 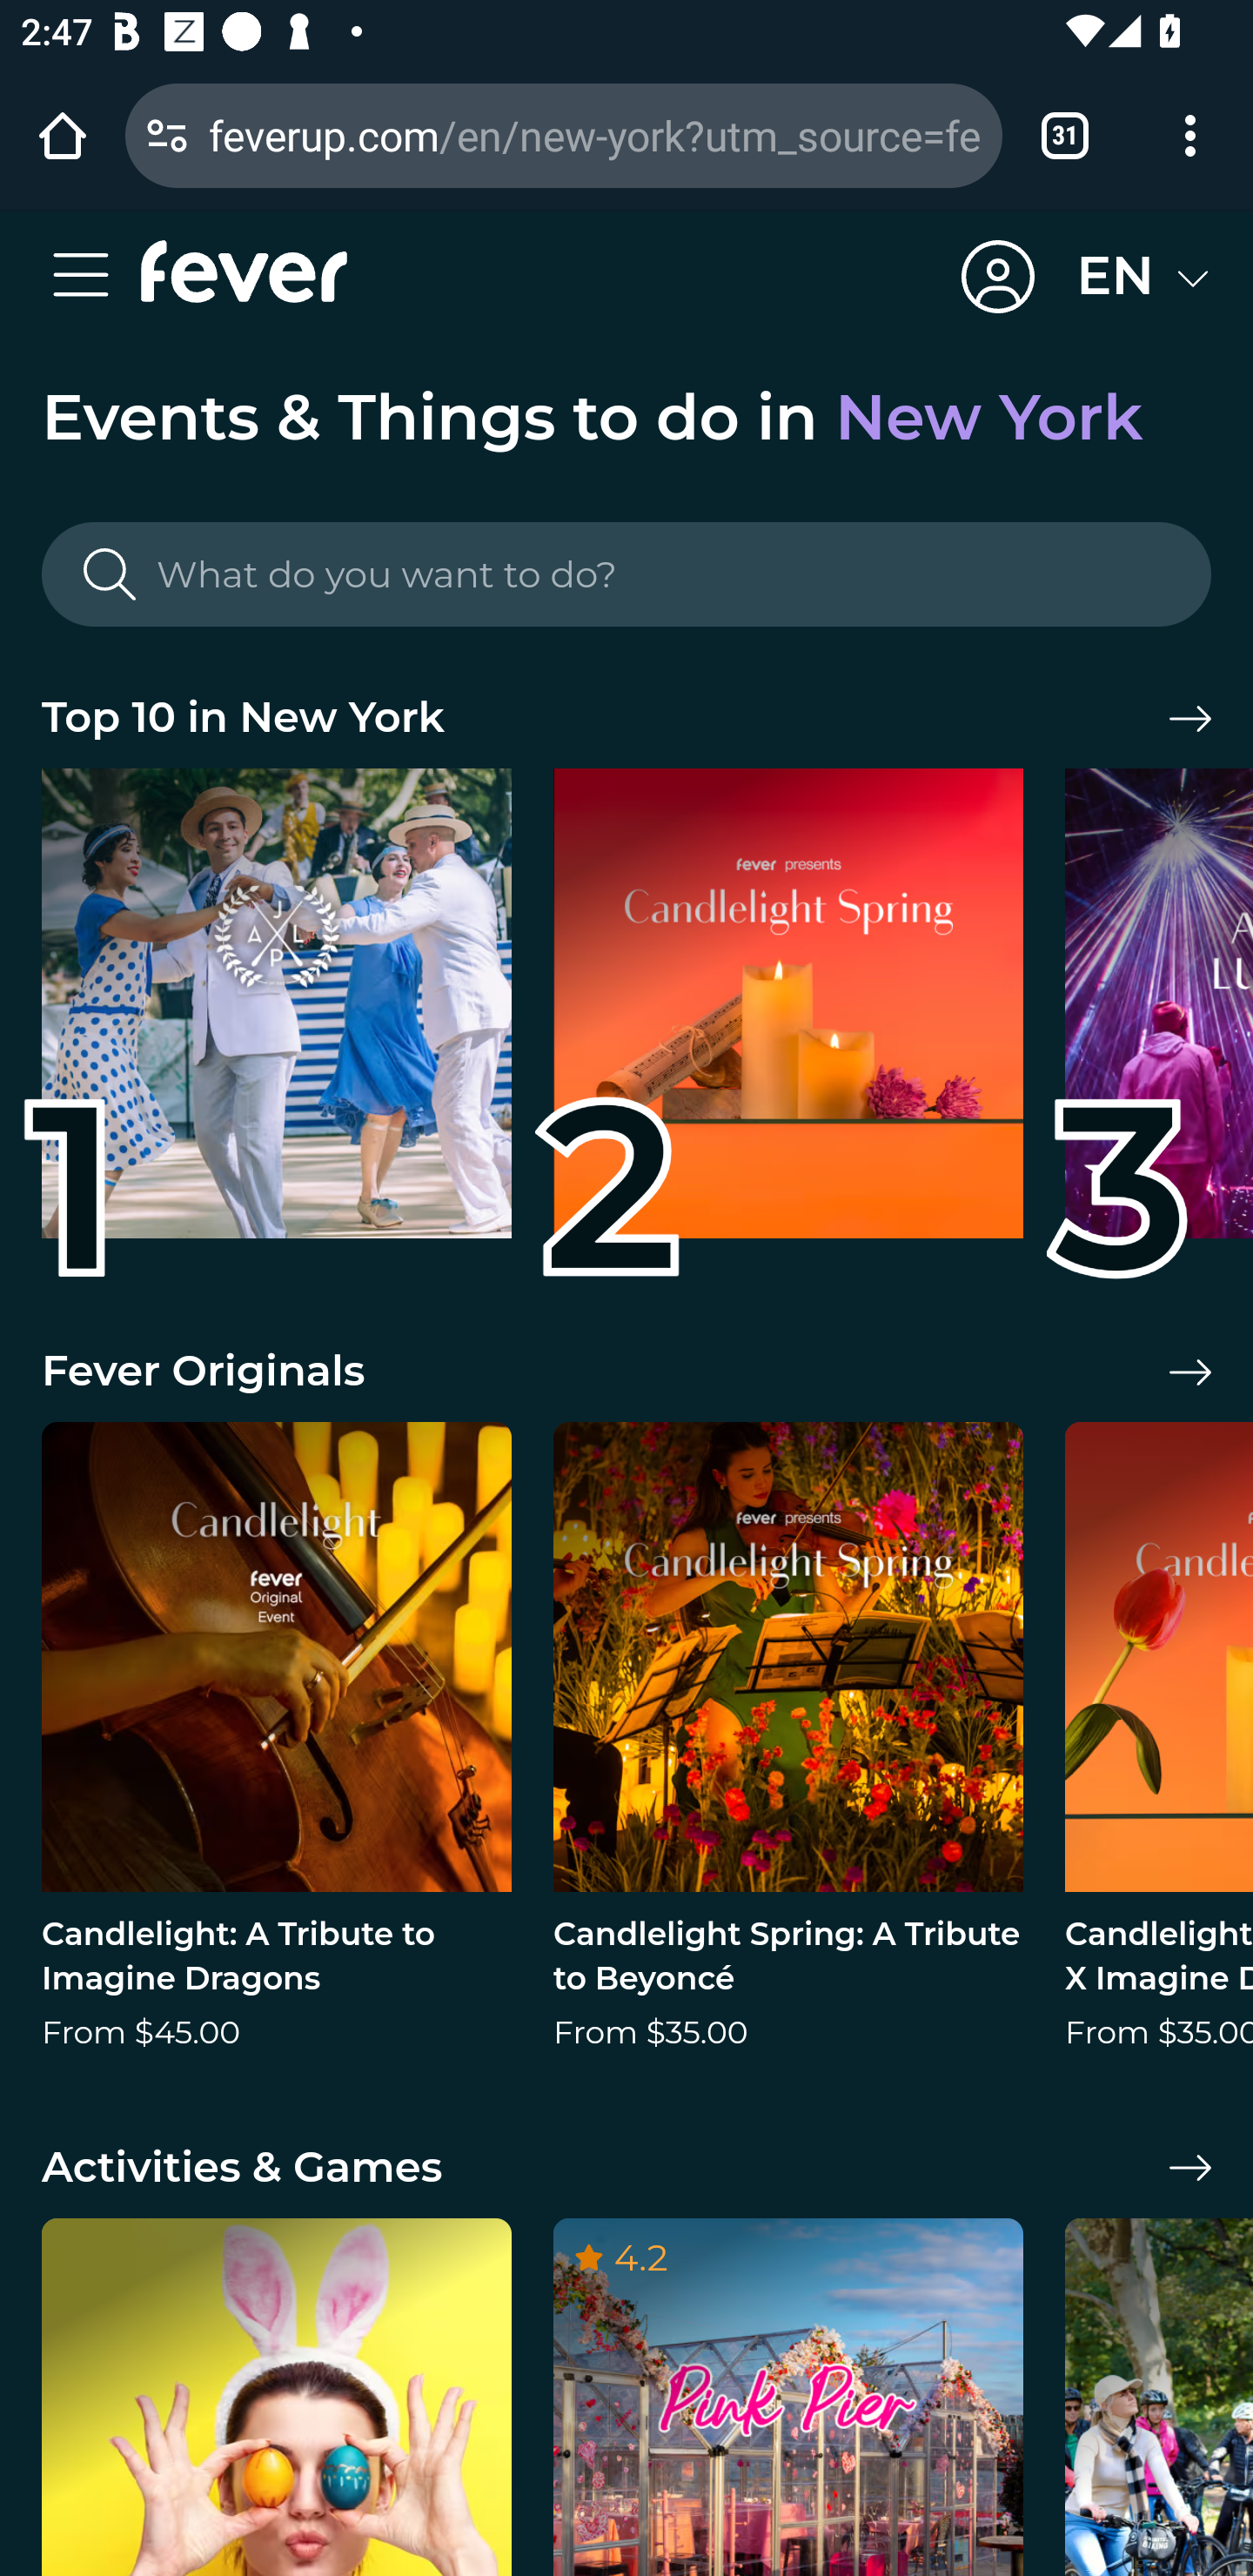 What do you see at coordinates (626, 1372) in the screenshot?
I see `Fever Originals Fever Originals Fever Originals` at bounding box center [626, 1372].